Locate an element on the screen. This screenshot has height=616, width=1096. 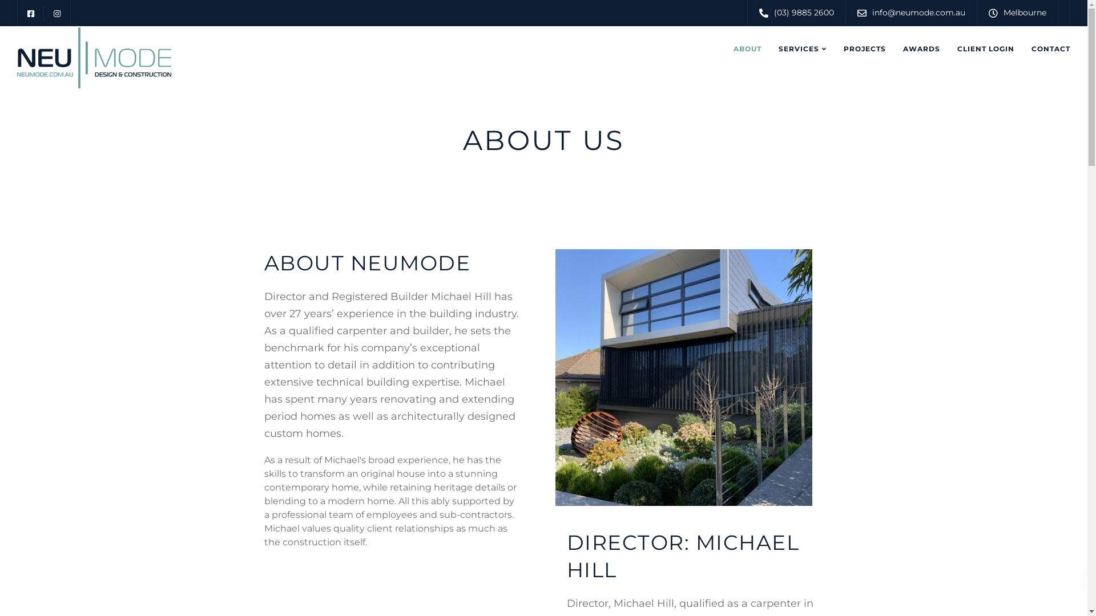
Glen Iris Master Home Builder Melbourne is located at coordinates (683, 378).